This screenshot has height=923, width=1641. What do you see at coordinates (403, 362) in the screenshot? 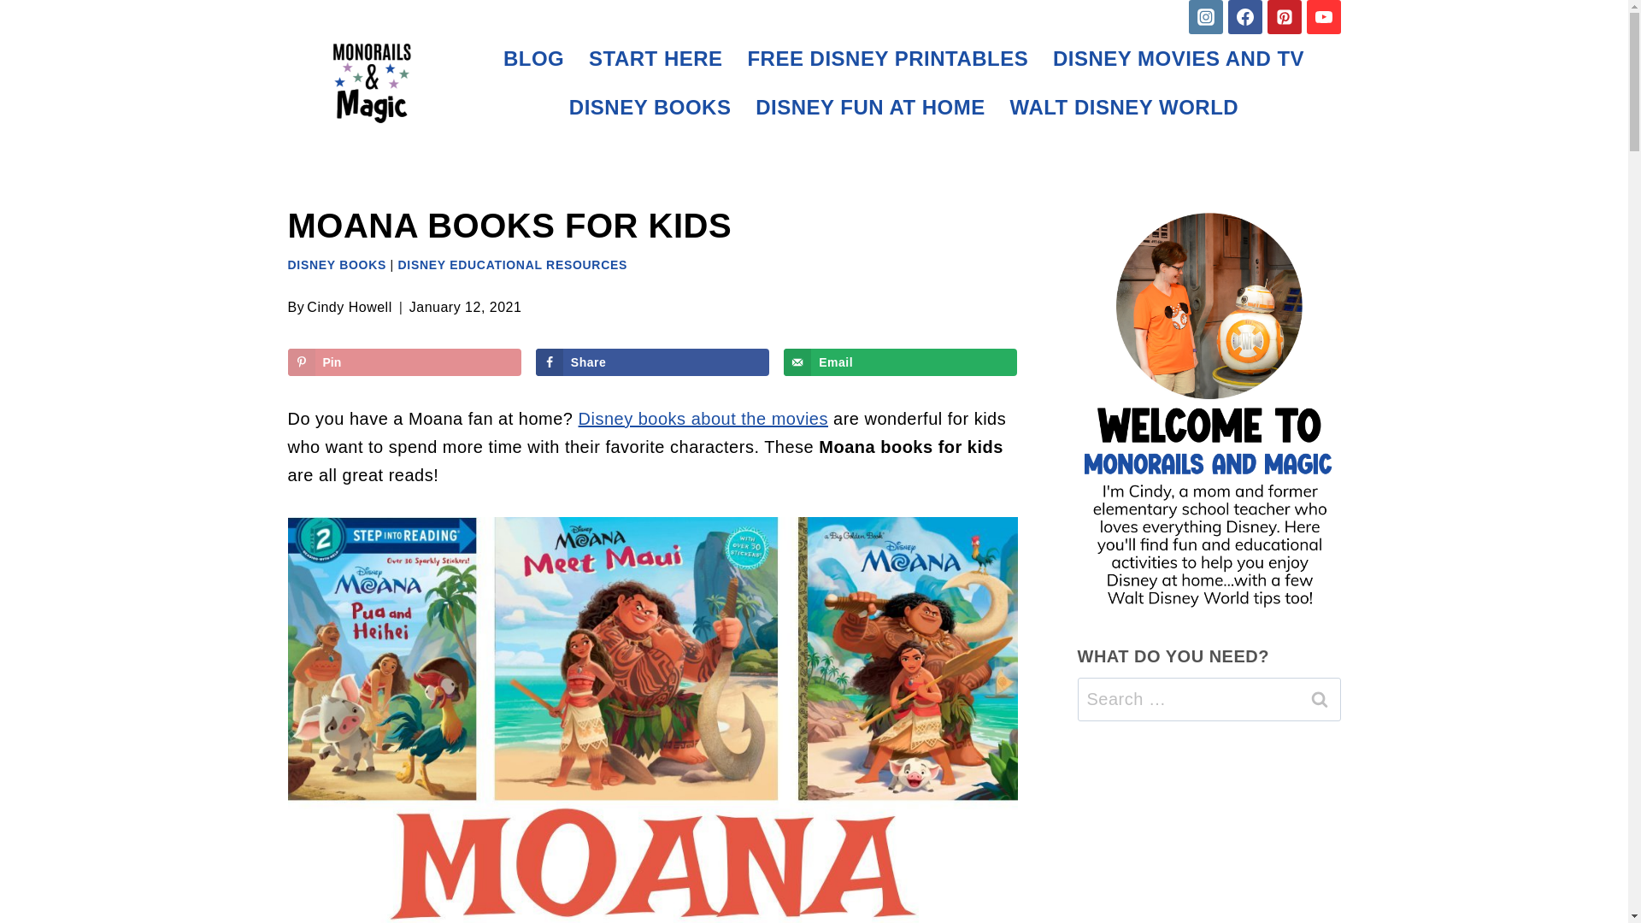
I see `Save to Pinterest` at bounding box center [403, 362].